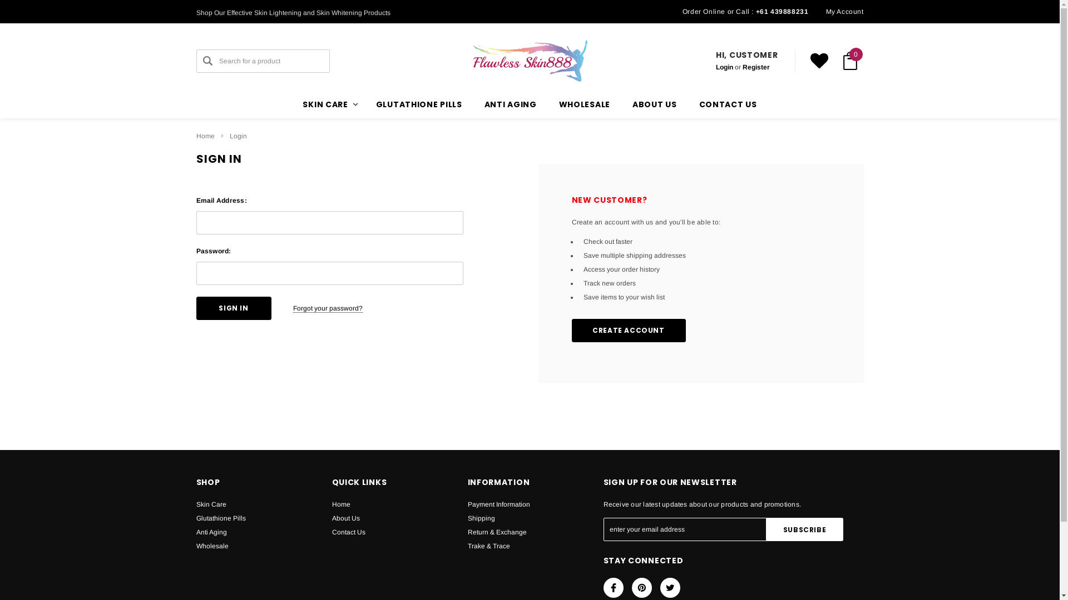  Describe the element at coordinates (327, 309) in the screenshot. I see `Forgot your password?` at that location.